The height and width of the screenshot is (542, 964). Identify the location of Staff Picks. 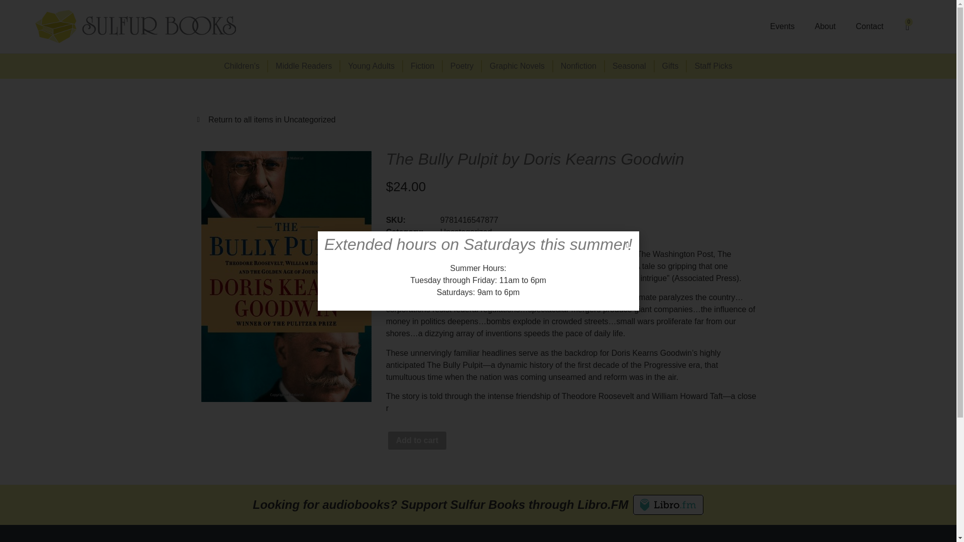
(713, 66).